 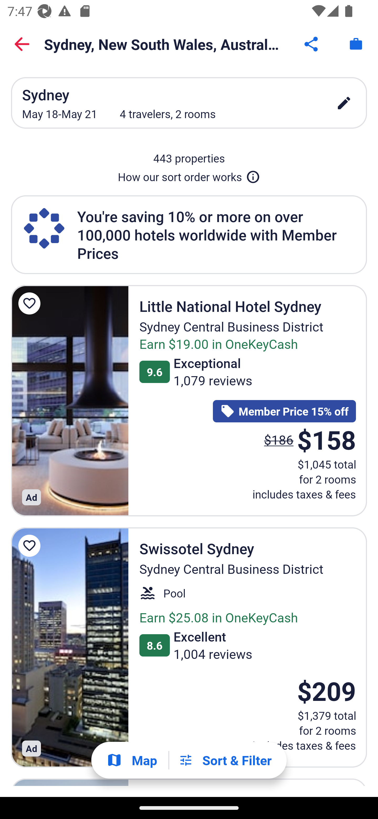 What do you see at coordinates (31, 545) in the screenshot?
I see `Save Swissotel Sydney to a trip` at bounding box center [31, 545].